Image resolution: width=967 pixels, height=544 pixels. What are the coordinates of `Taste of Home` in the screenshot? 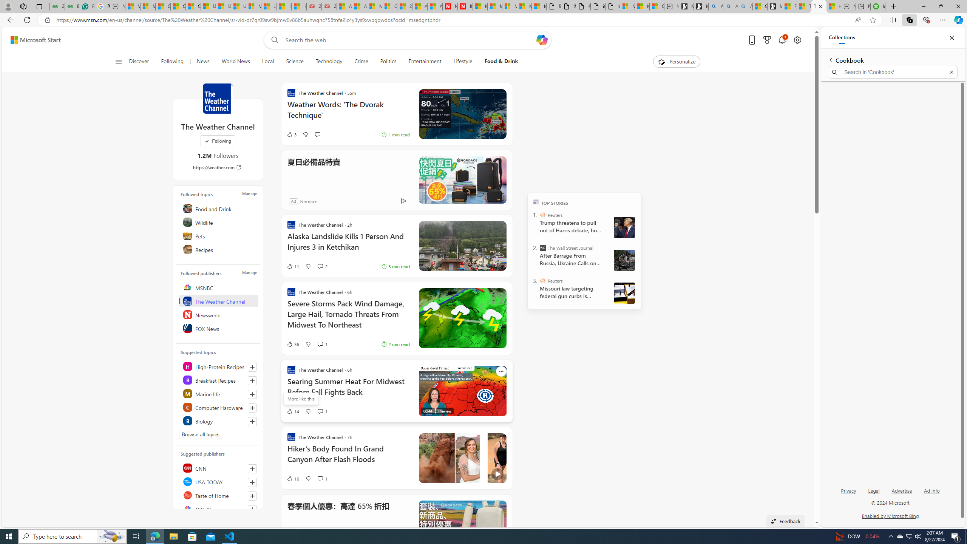 It's located at (218, 495).